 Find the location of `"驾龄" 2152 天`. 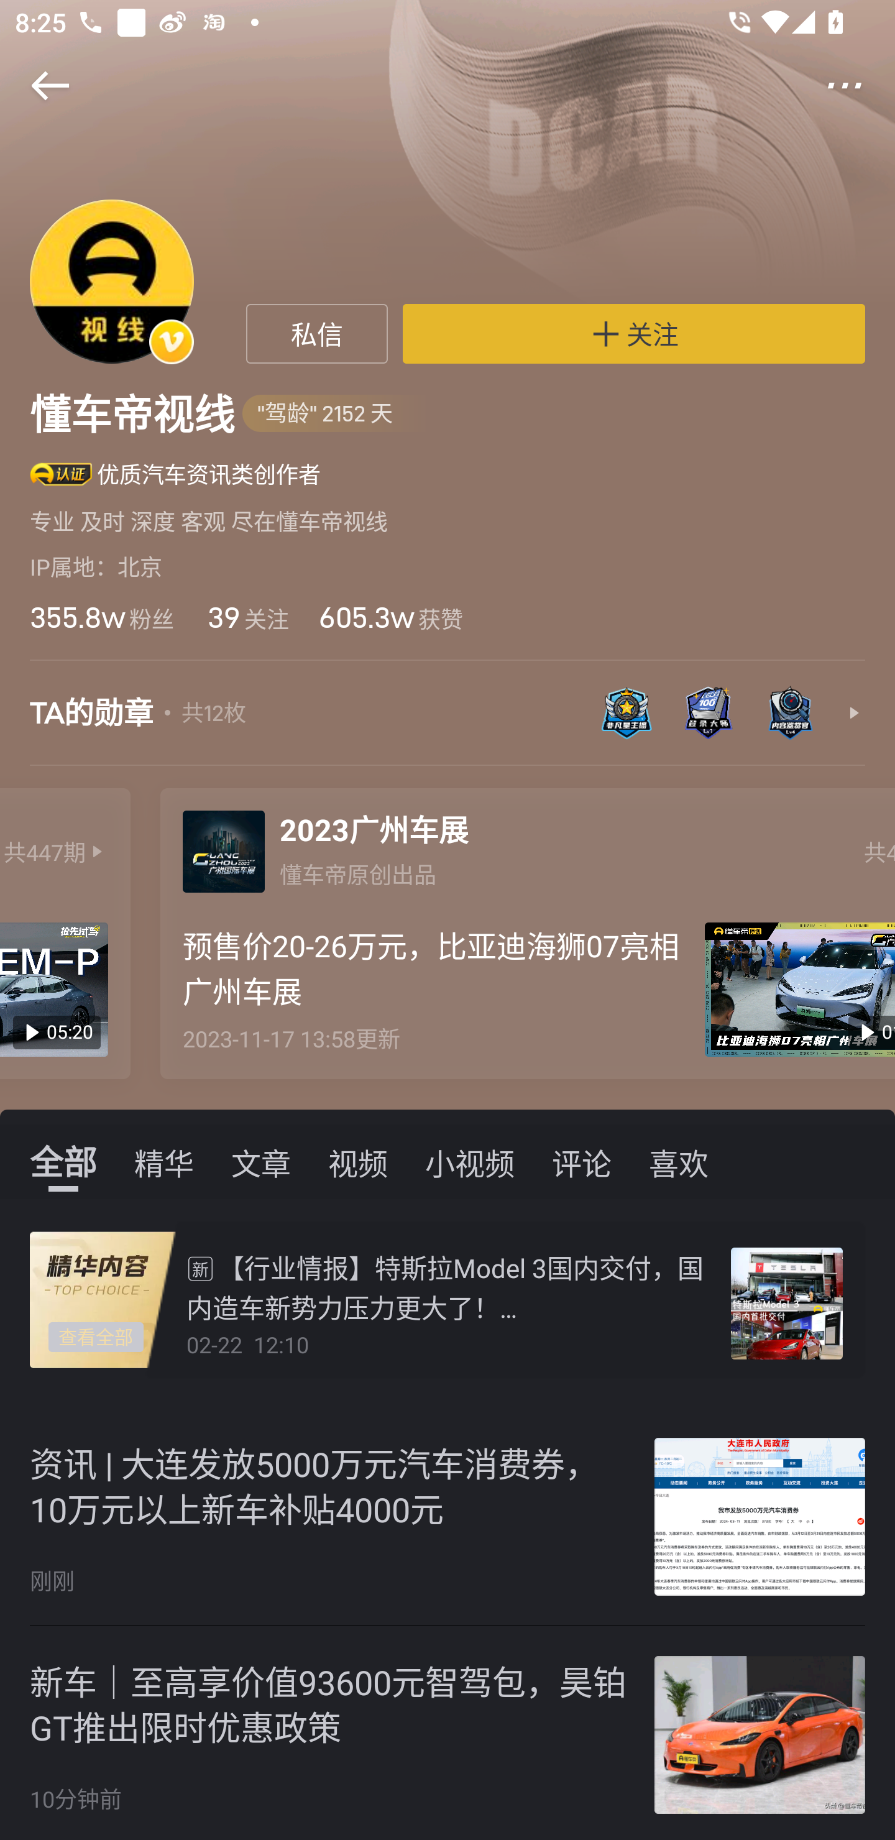

"驾龄" 2152 天 is located at coordinates (336, 414).